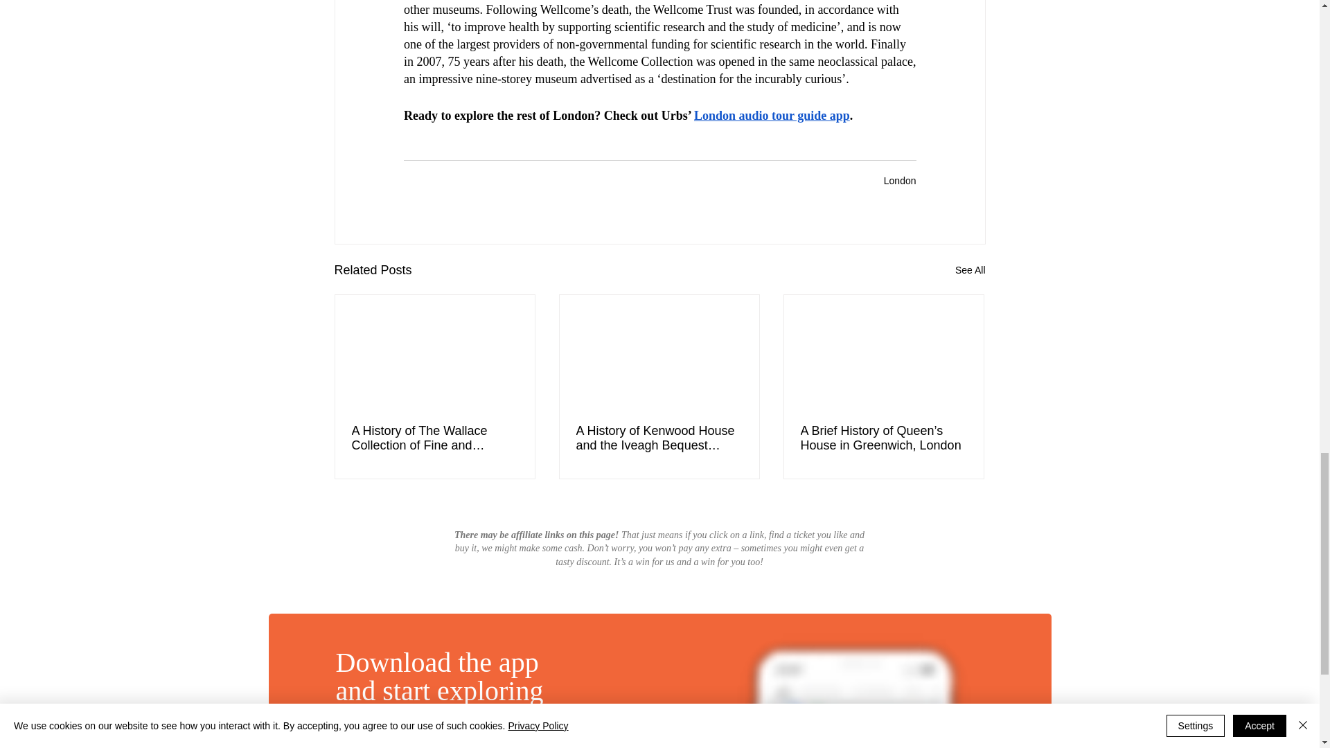 The image size is (1330, 748). Describe the element at coordinates (900, 180) in the screenshot. I see `London` at that location.